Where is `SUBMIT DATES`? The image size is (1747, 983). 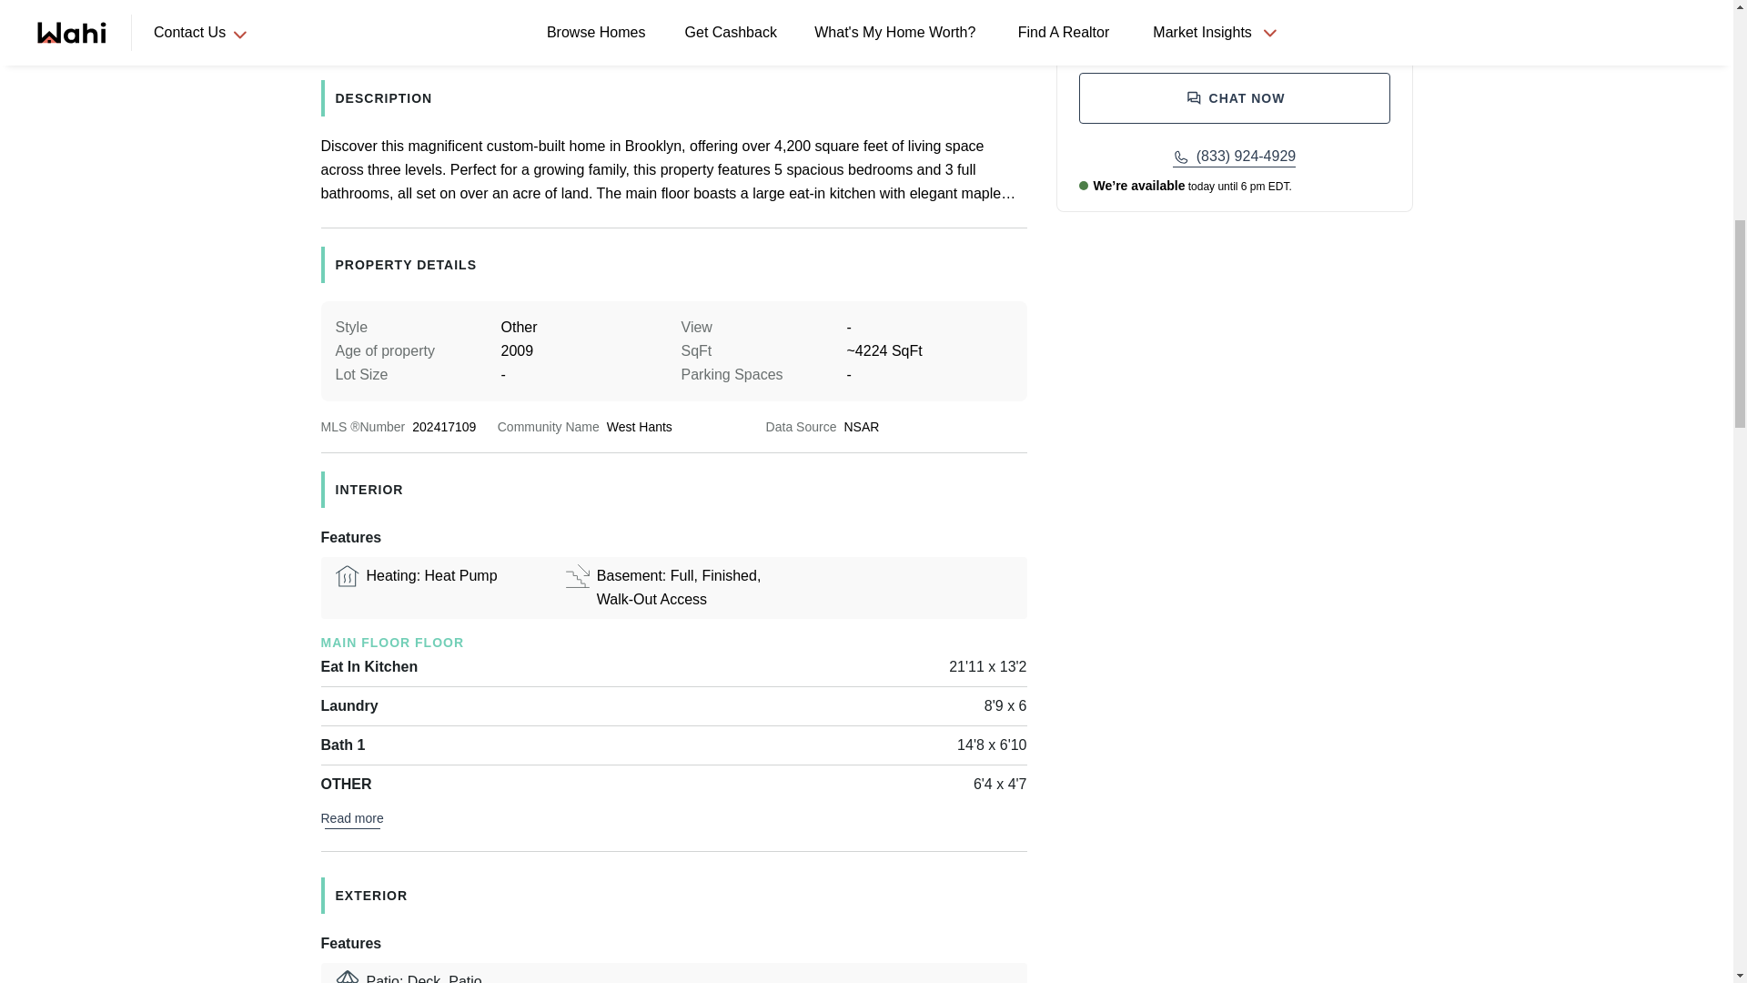 SUBMIT DATES is located at coordinates (1235, 4).